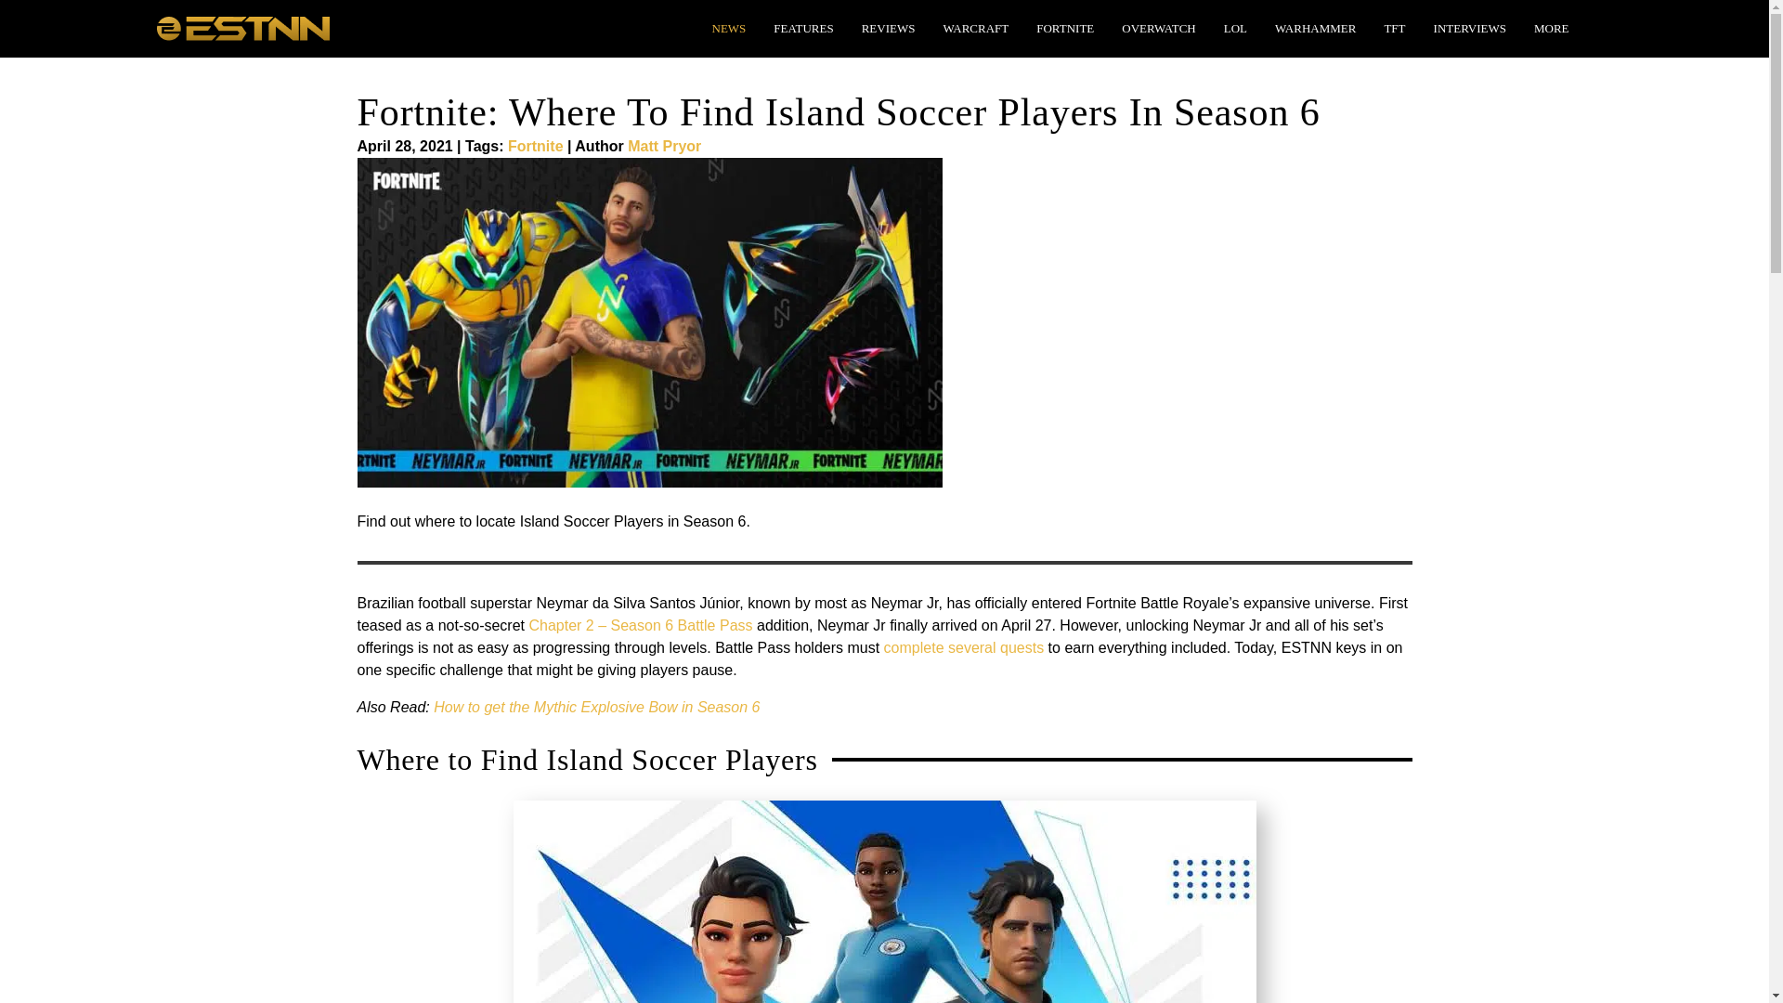 This screenshot has width=1783, height=1003. I want to click on Posts by Matt Pryor, so click(663, 147).